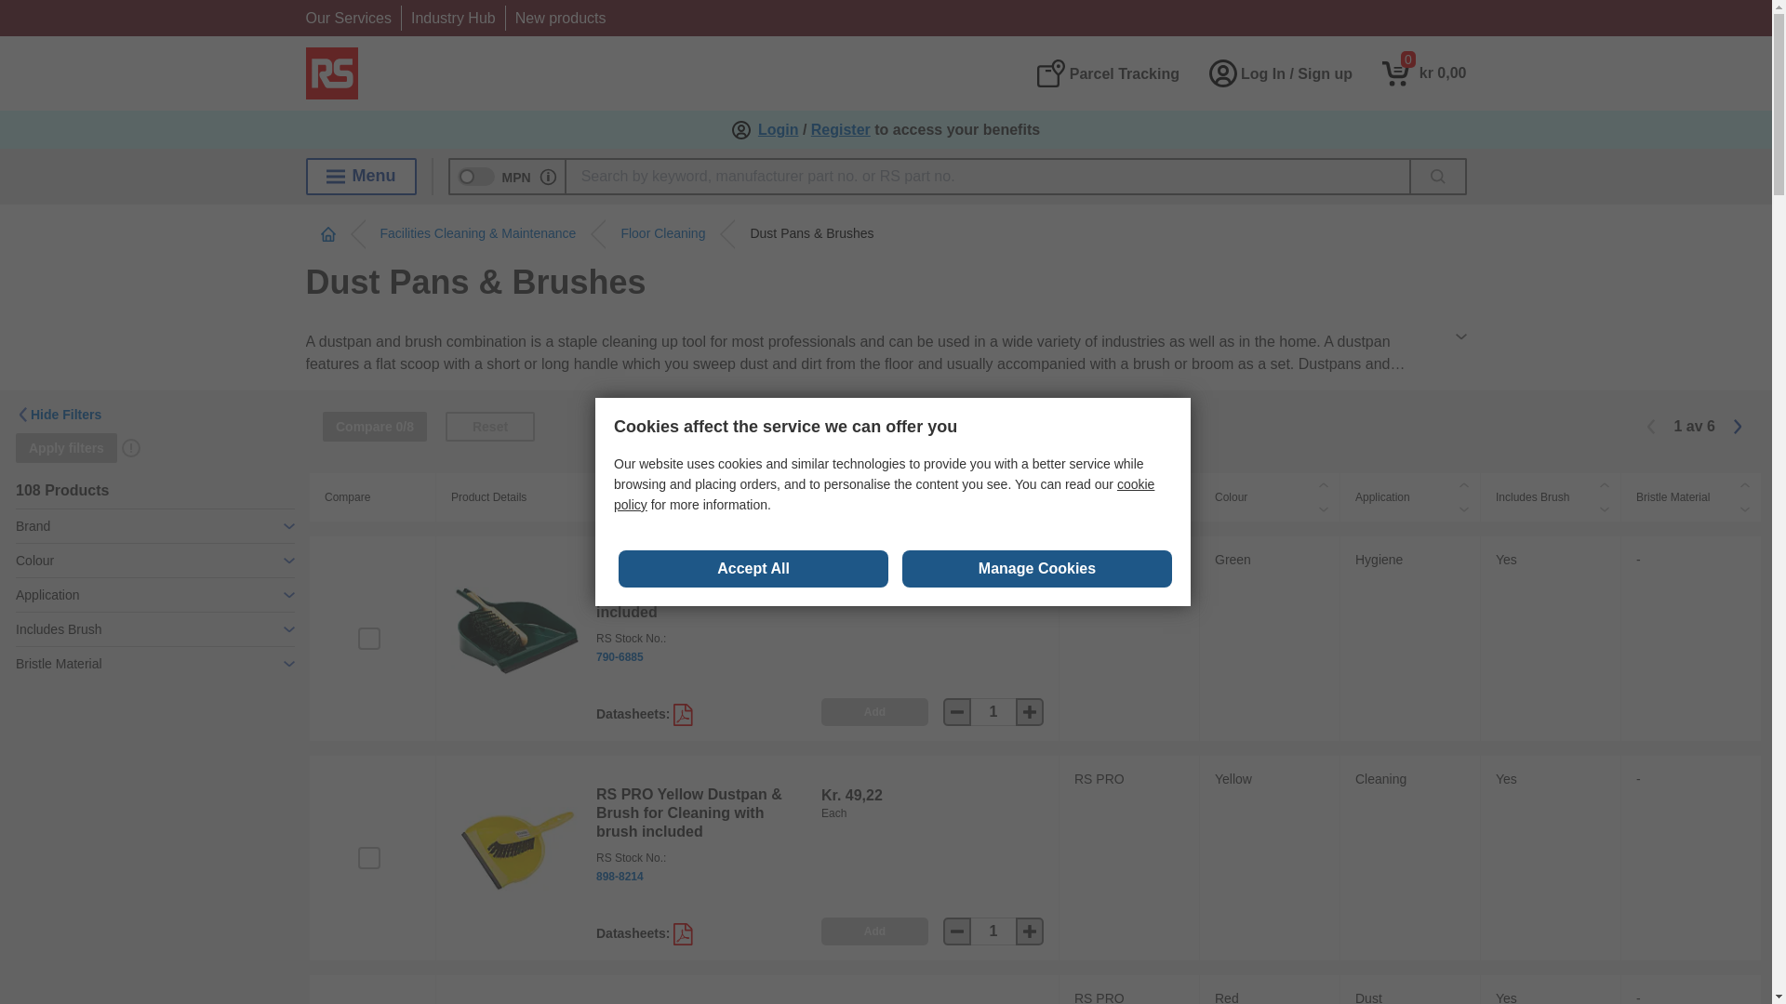 This screenshot has width=1786, height=1004. Describe the element at coordinates (361, 176) in the screenshot. I see `Sort descending` at that location.